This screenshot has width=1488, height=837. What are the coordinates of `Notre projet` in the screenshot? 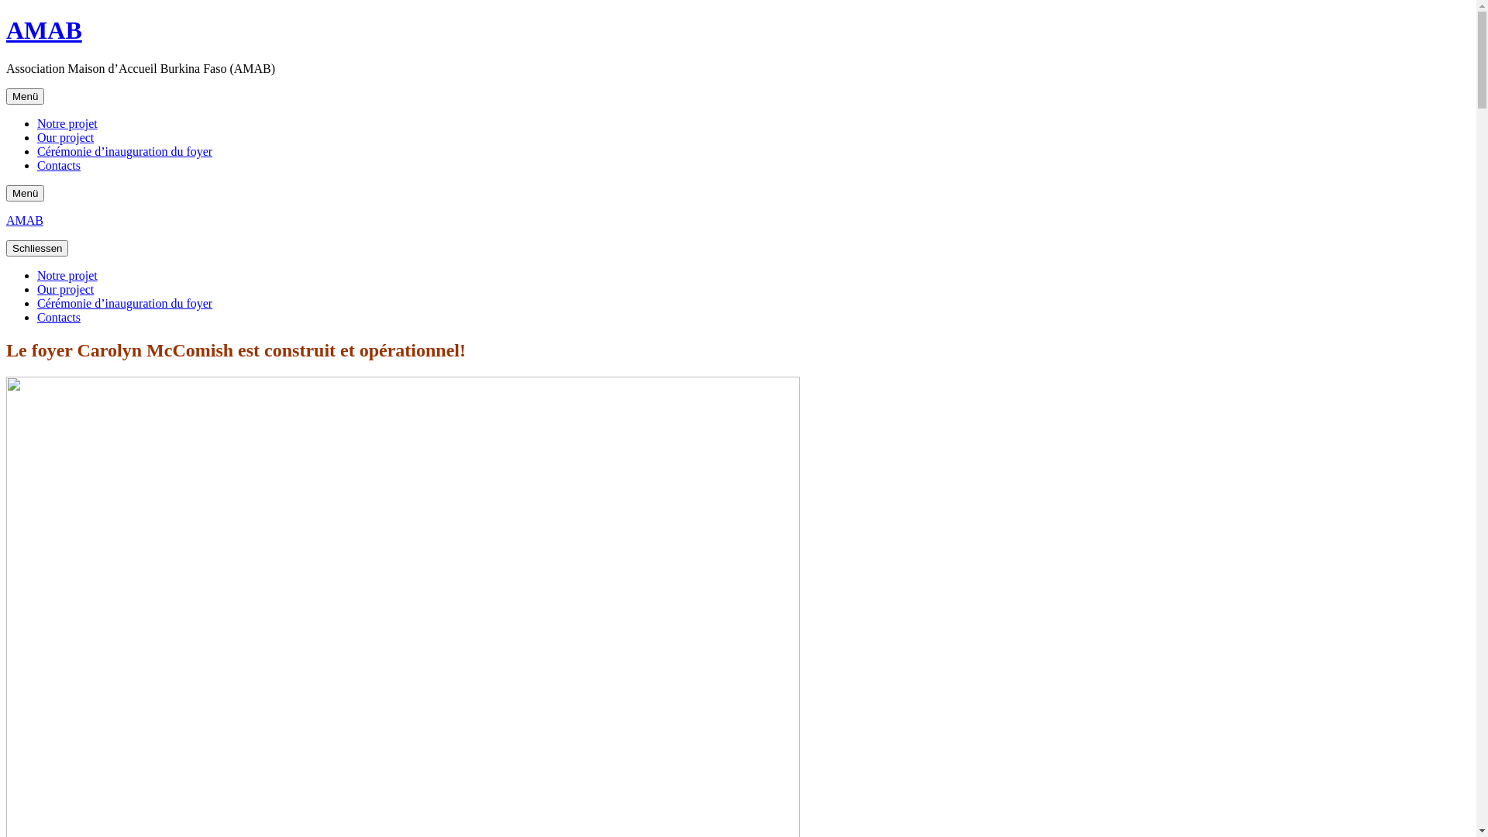 It's located at (67, 124).